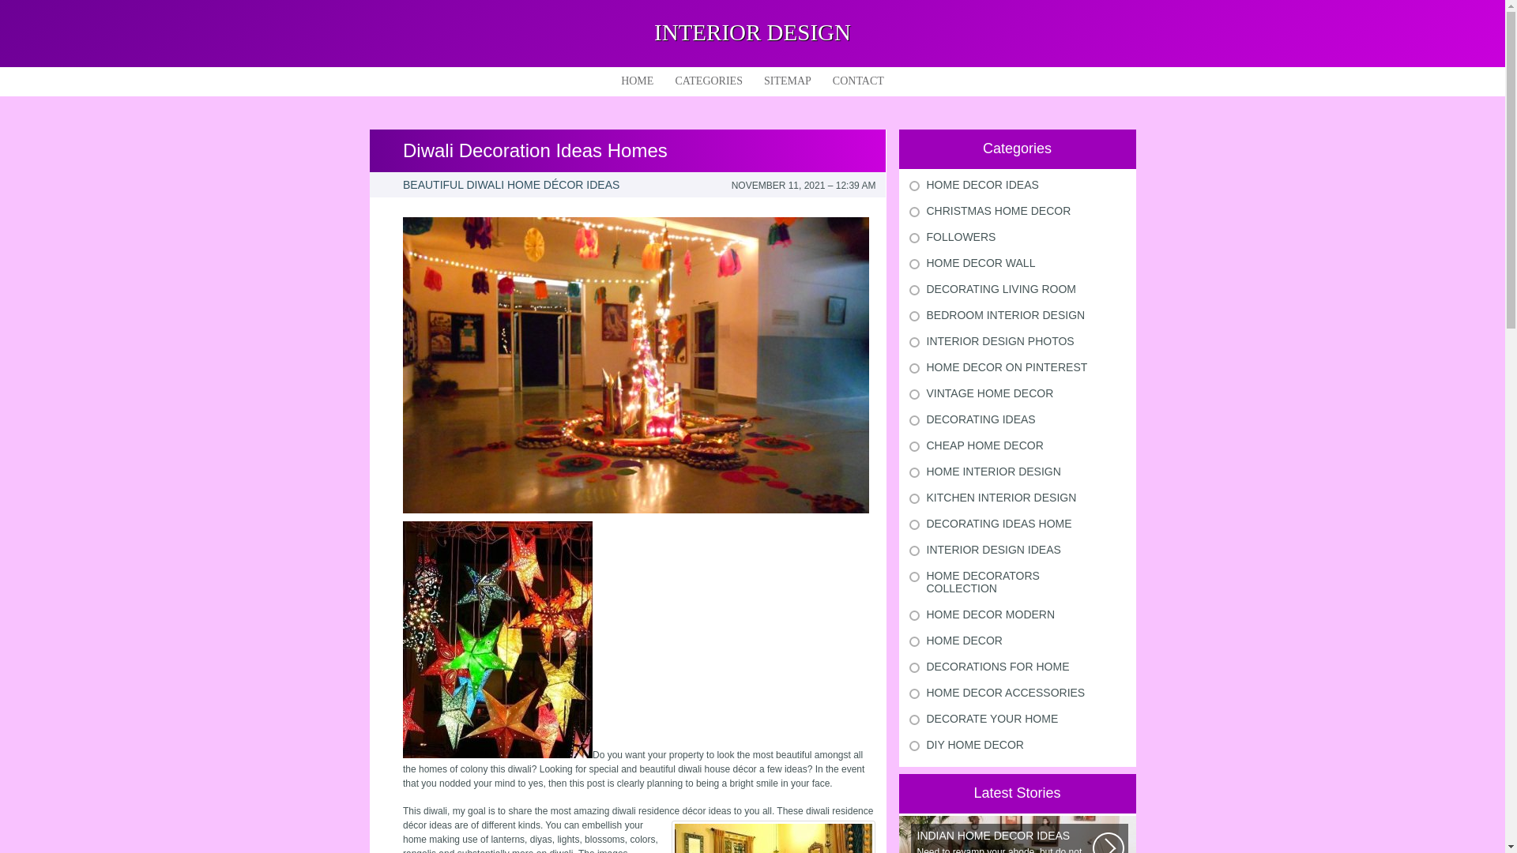 The width and height of the screenshot is (1517, 853). I want to click on View all posts filed under Decorating Ideas Home, so click(998, 523).